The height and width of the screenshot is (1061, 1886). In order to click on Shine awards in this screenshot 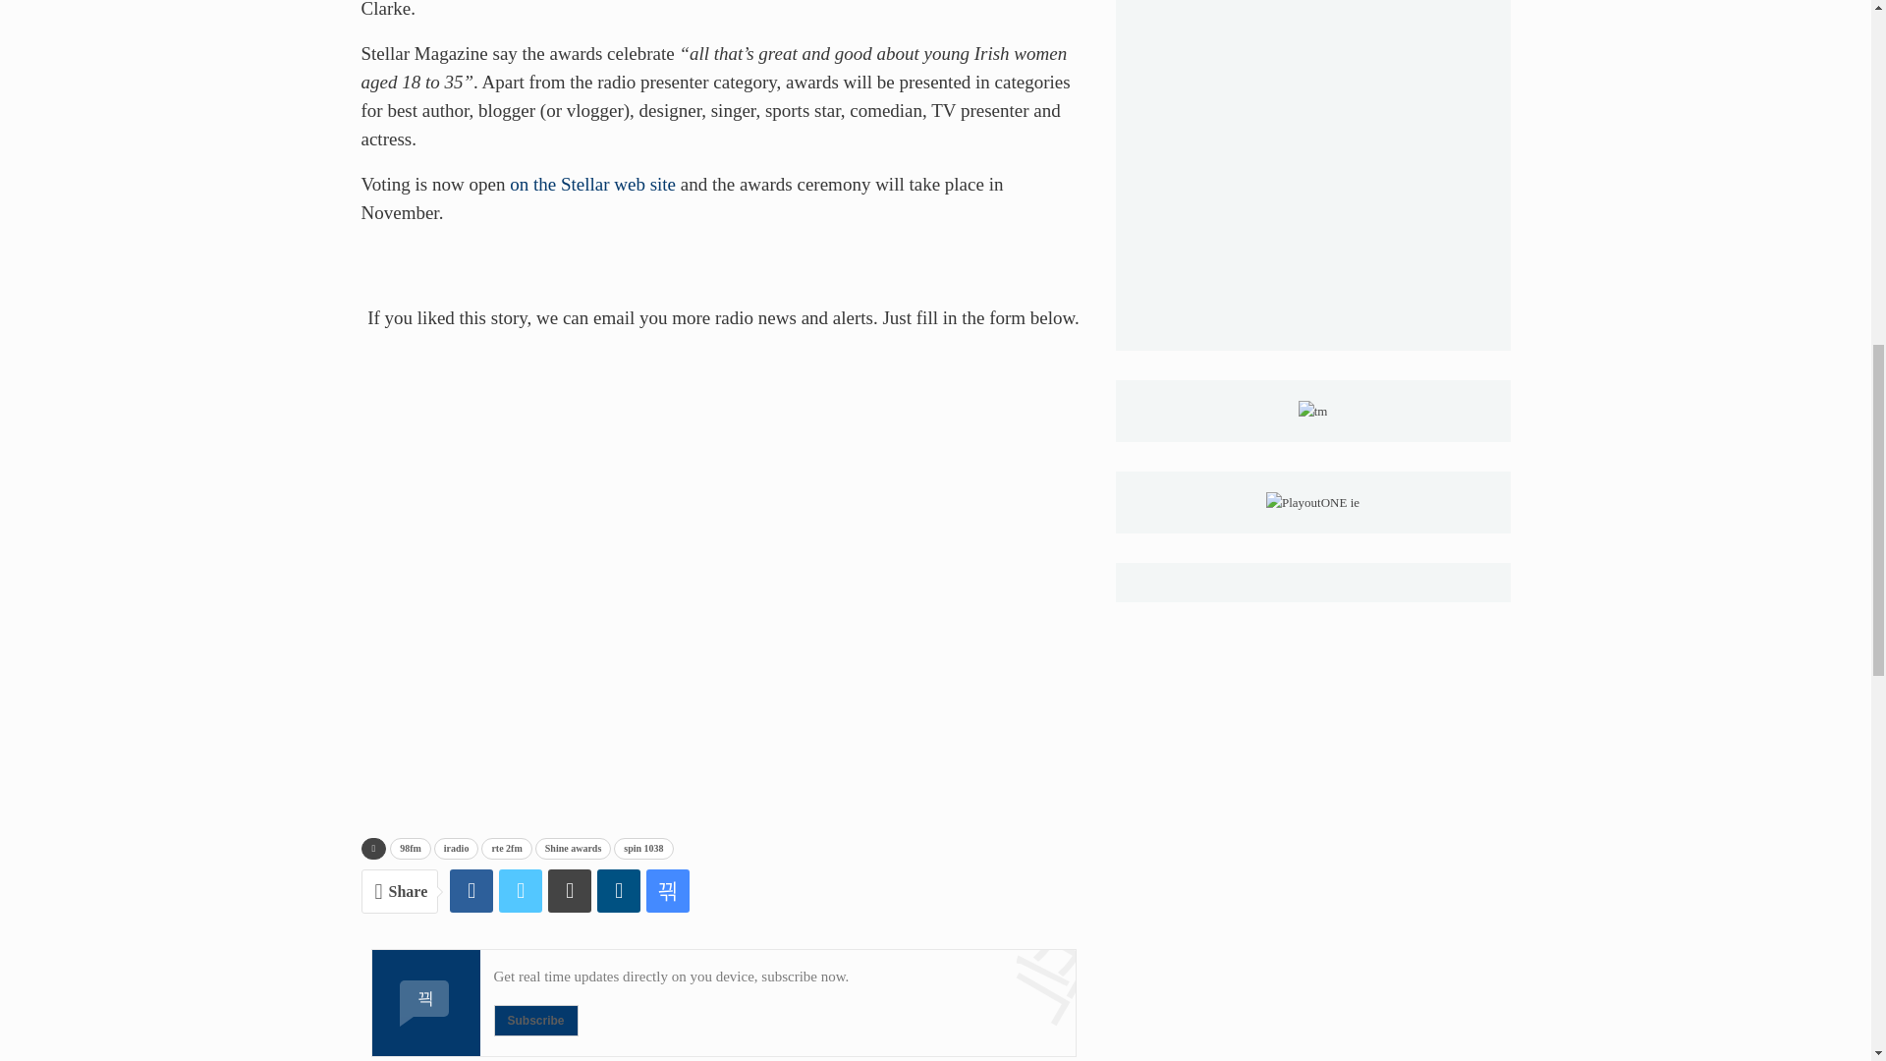, I will do `click(574, 849)`.